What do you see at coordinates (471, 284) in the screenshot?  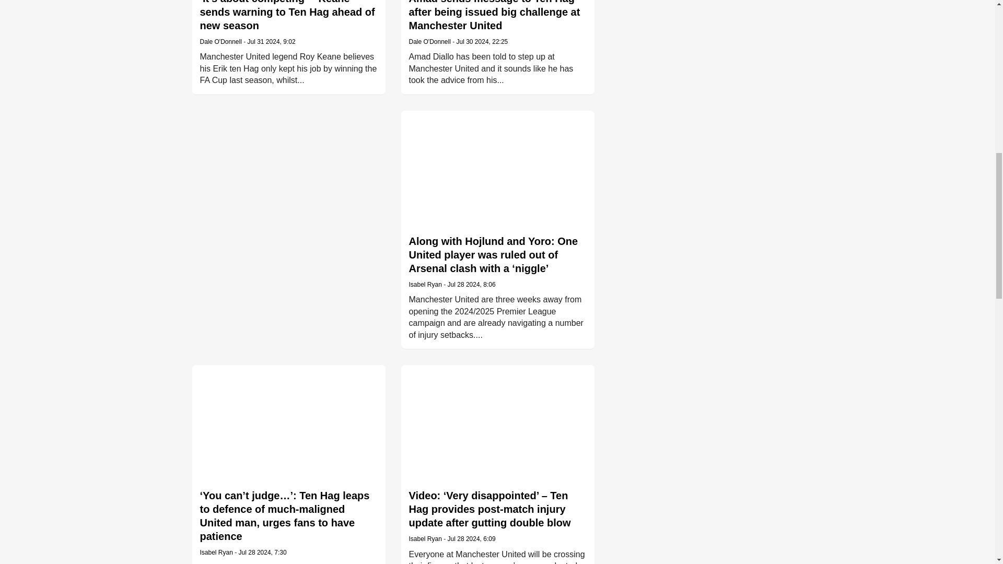 I see `Jul 28 2024, 8:06` at bounding box center [471, 284].